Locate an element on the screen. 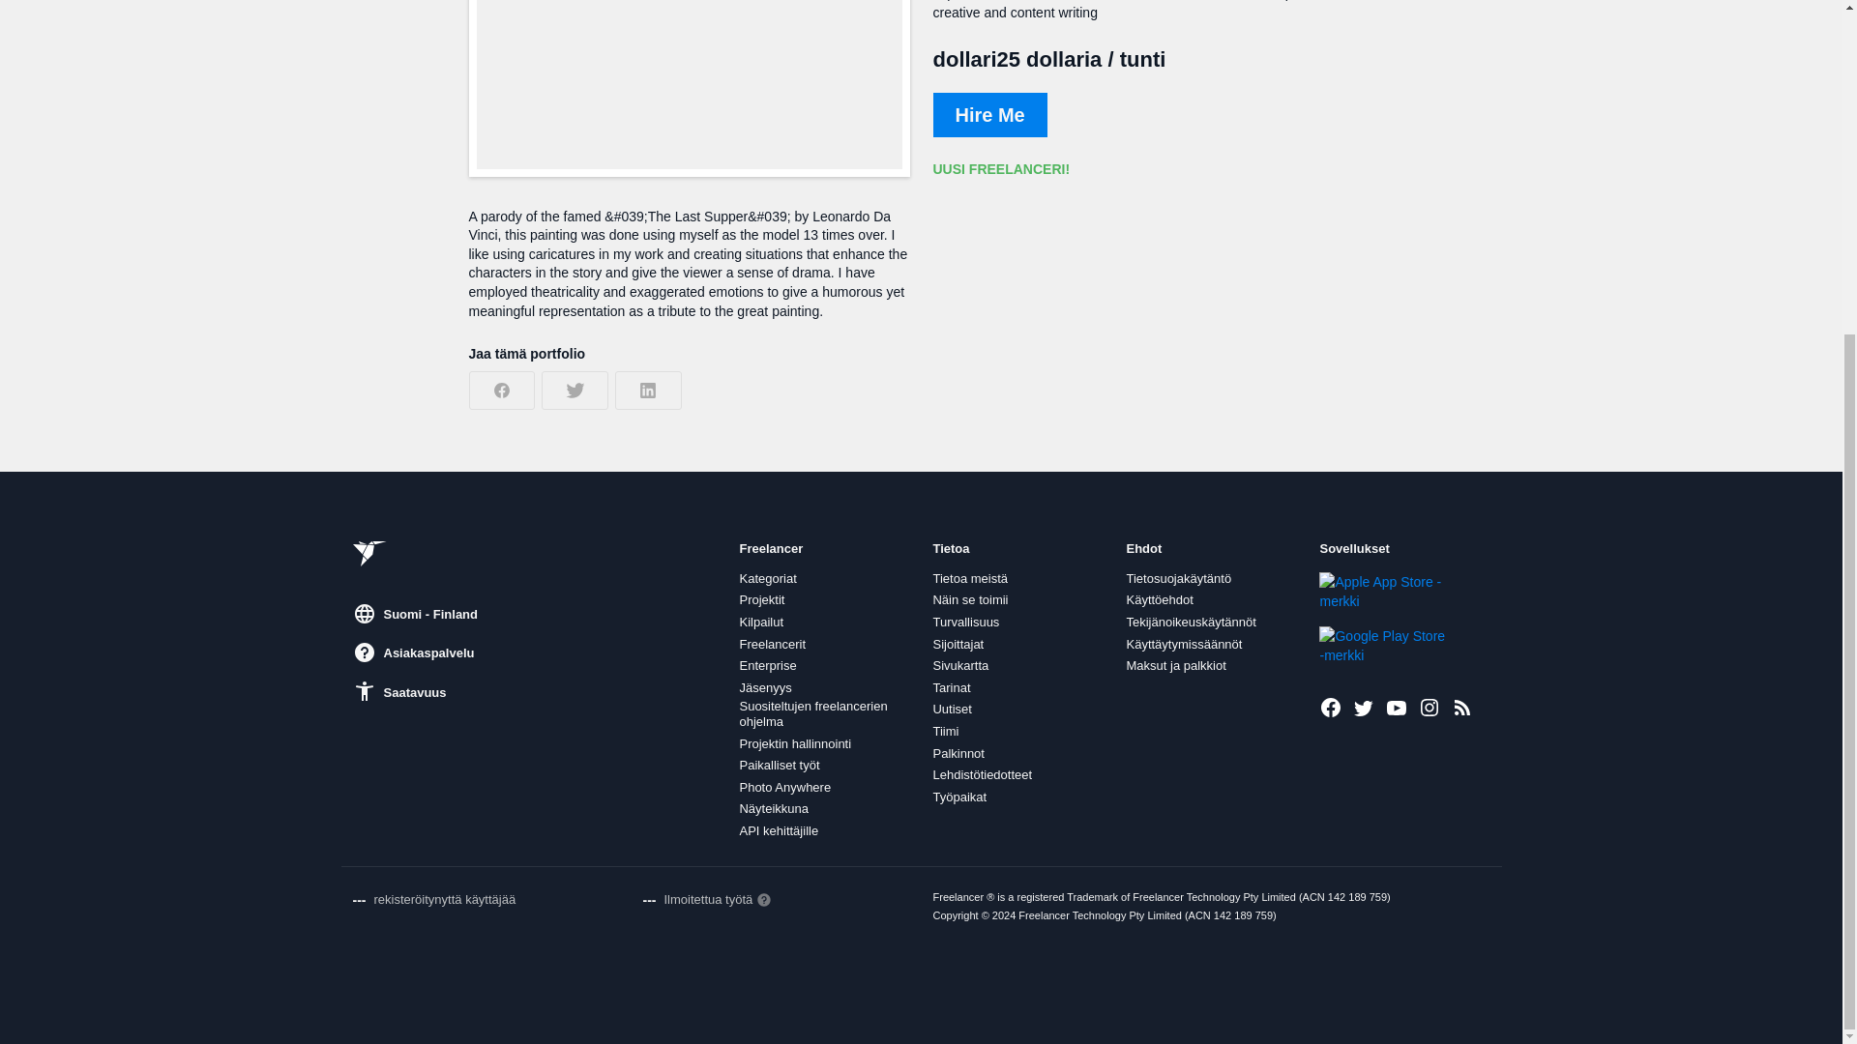 Image resolution: width=1857 pixels, height=1044 pixels. Freelancerit is located at coordinates (772, 644).